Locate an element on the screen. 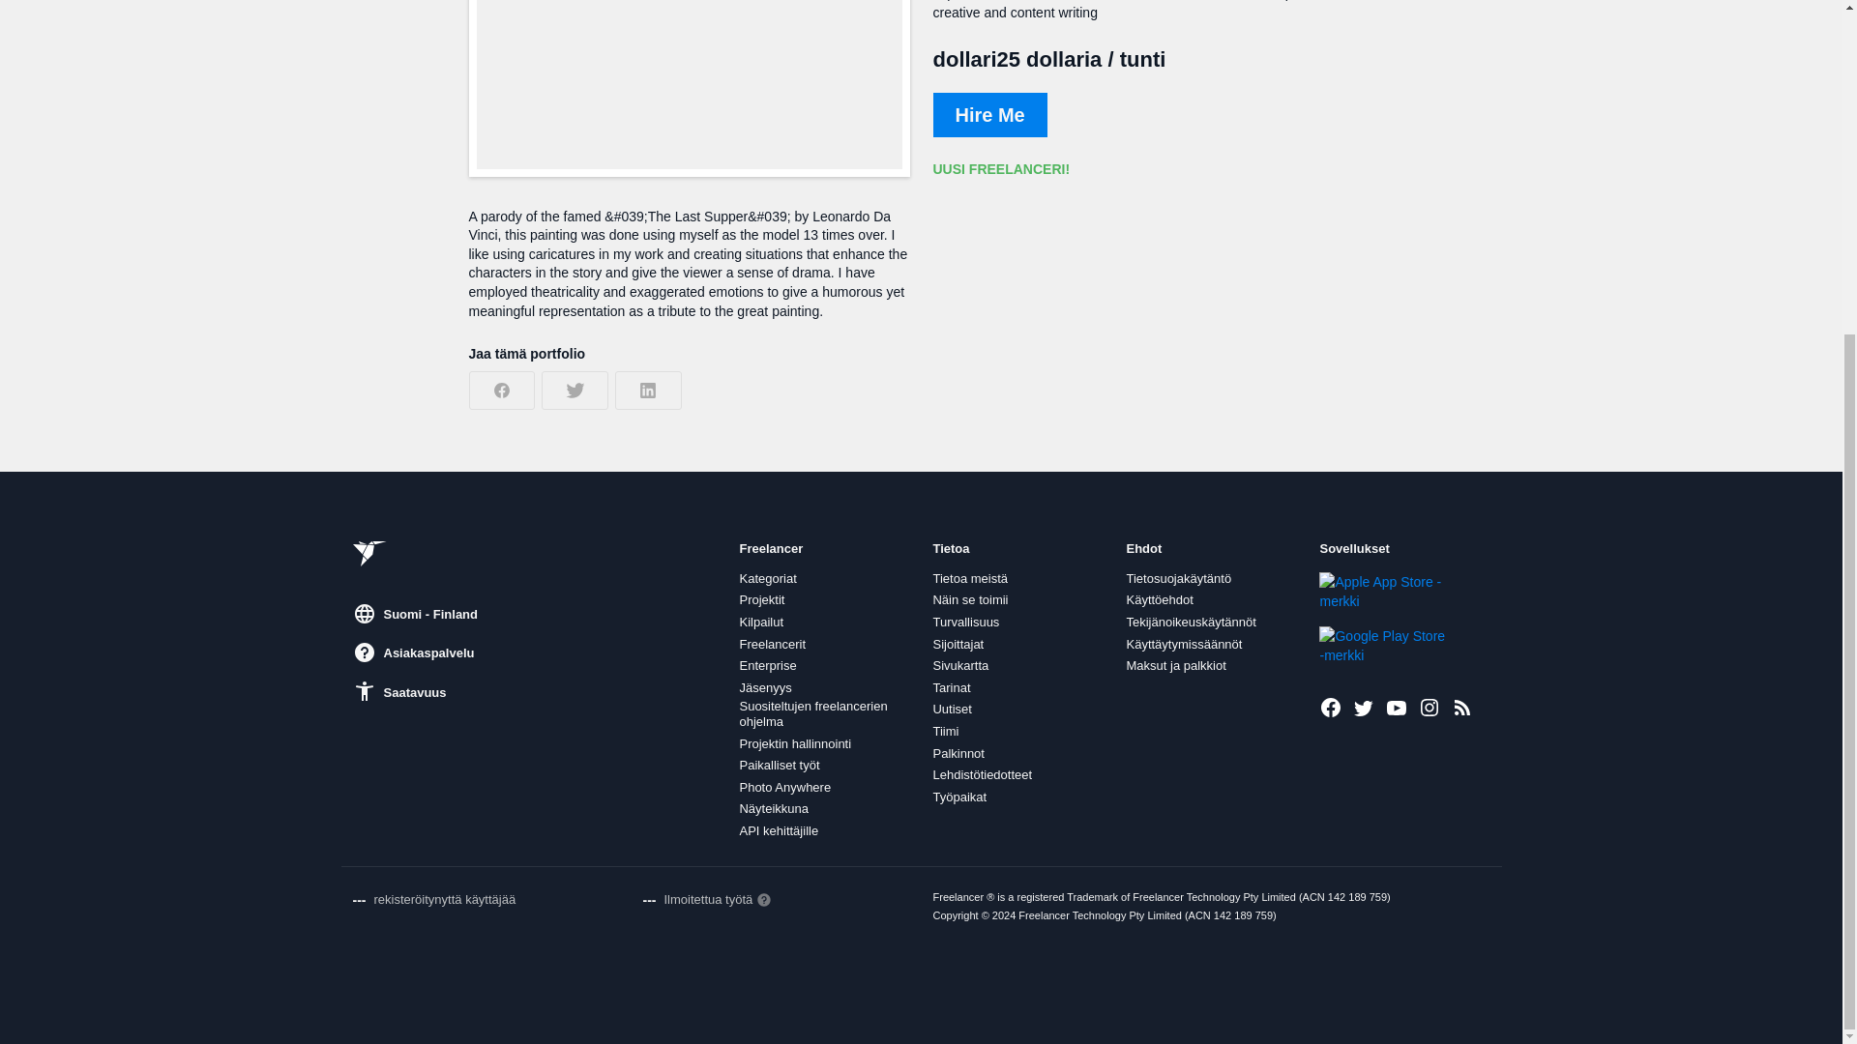 Image resolution: width=1857 pixels, height=1044 pixels. Freelancerit is located at coordinates (772, 644).